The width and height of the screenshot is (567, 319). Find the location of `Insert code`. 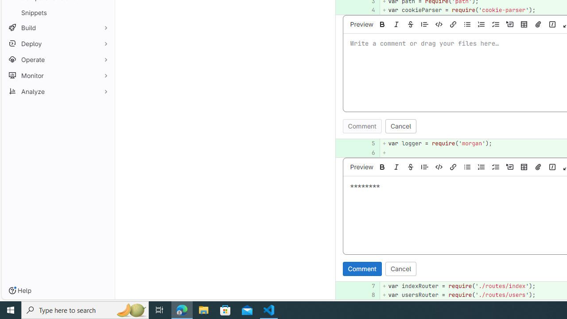

Insert code is located at coordinates (439, 167).